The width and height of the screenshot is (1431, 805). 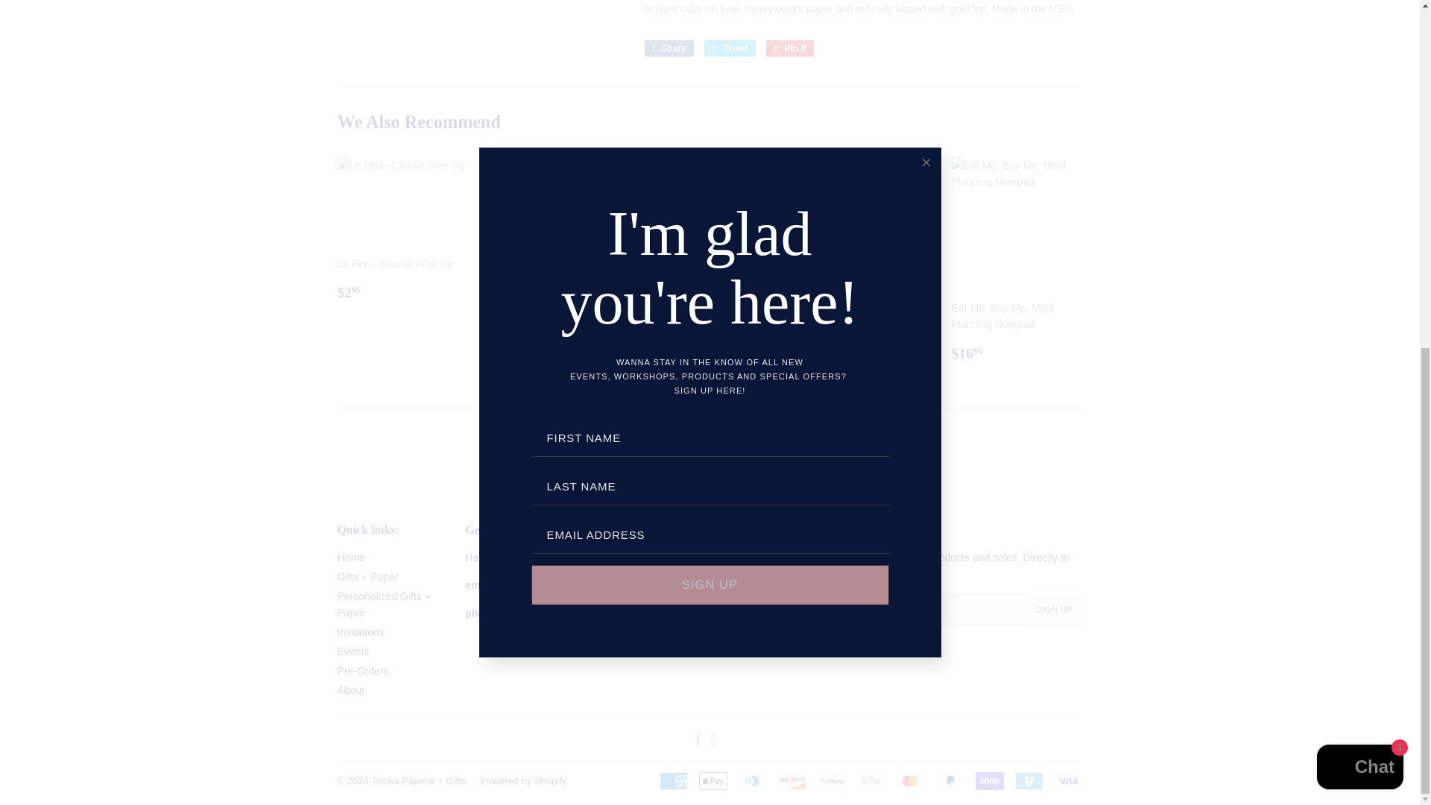 I want to click on Diners Club, so click(x=751, y=780).